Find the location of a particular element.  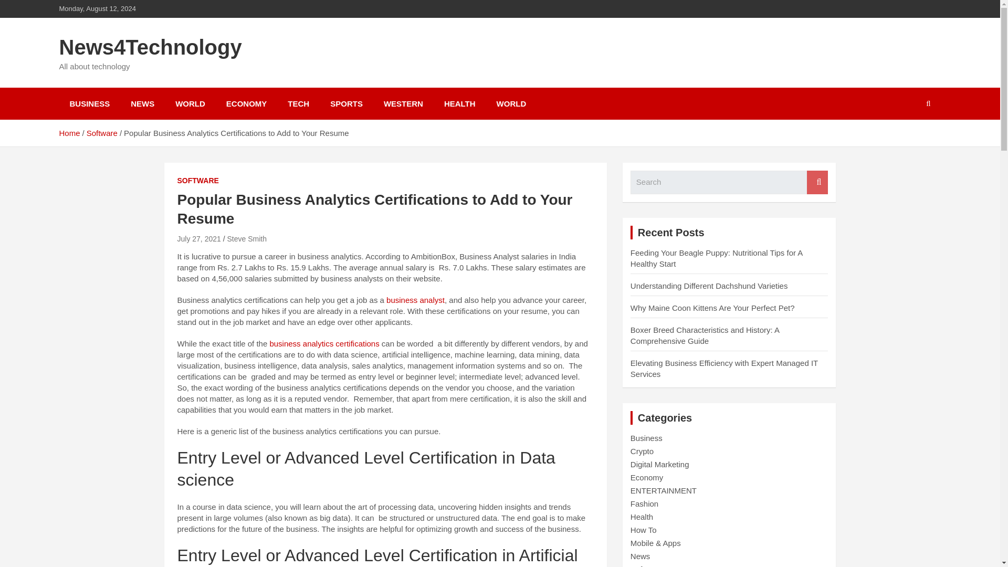

business analytics certifications is located at coordinates (323, 343).